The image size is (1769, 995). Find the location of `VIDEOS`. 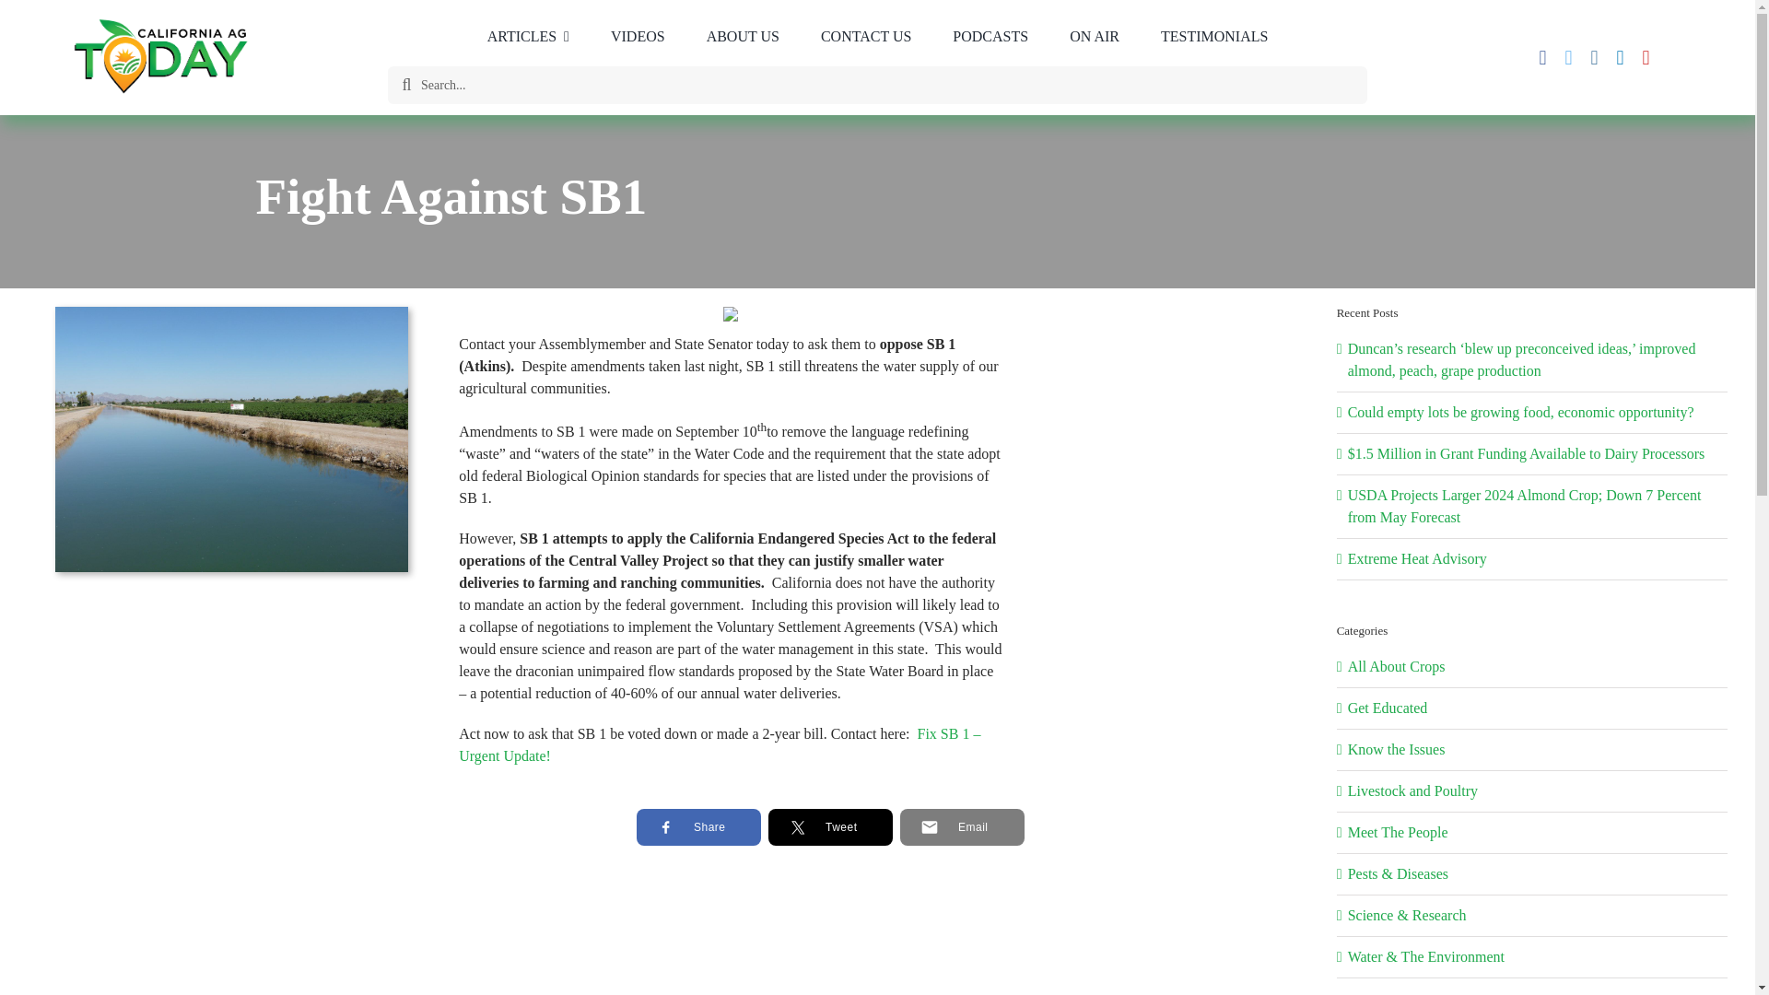

VIDEOS is located at coordinates (638, 37).